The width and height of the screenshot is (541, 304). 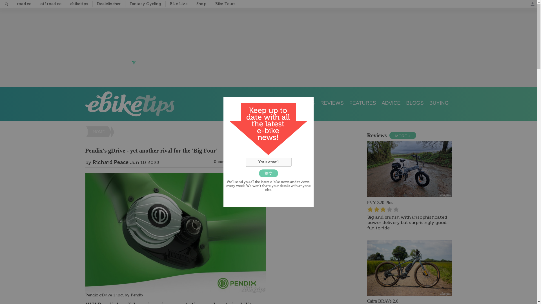 I want to click on off.road.cc, so click(x=51, y=4).